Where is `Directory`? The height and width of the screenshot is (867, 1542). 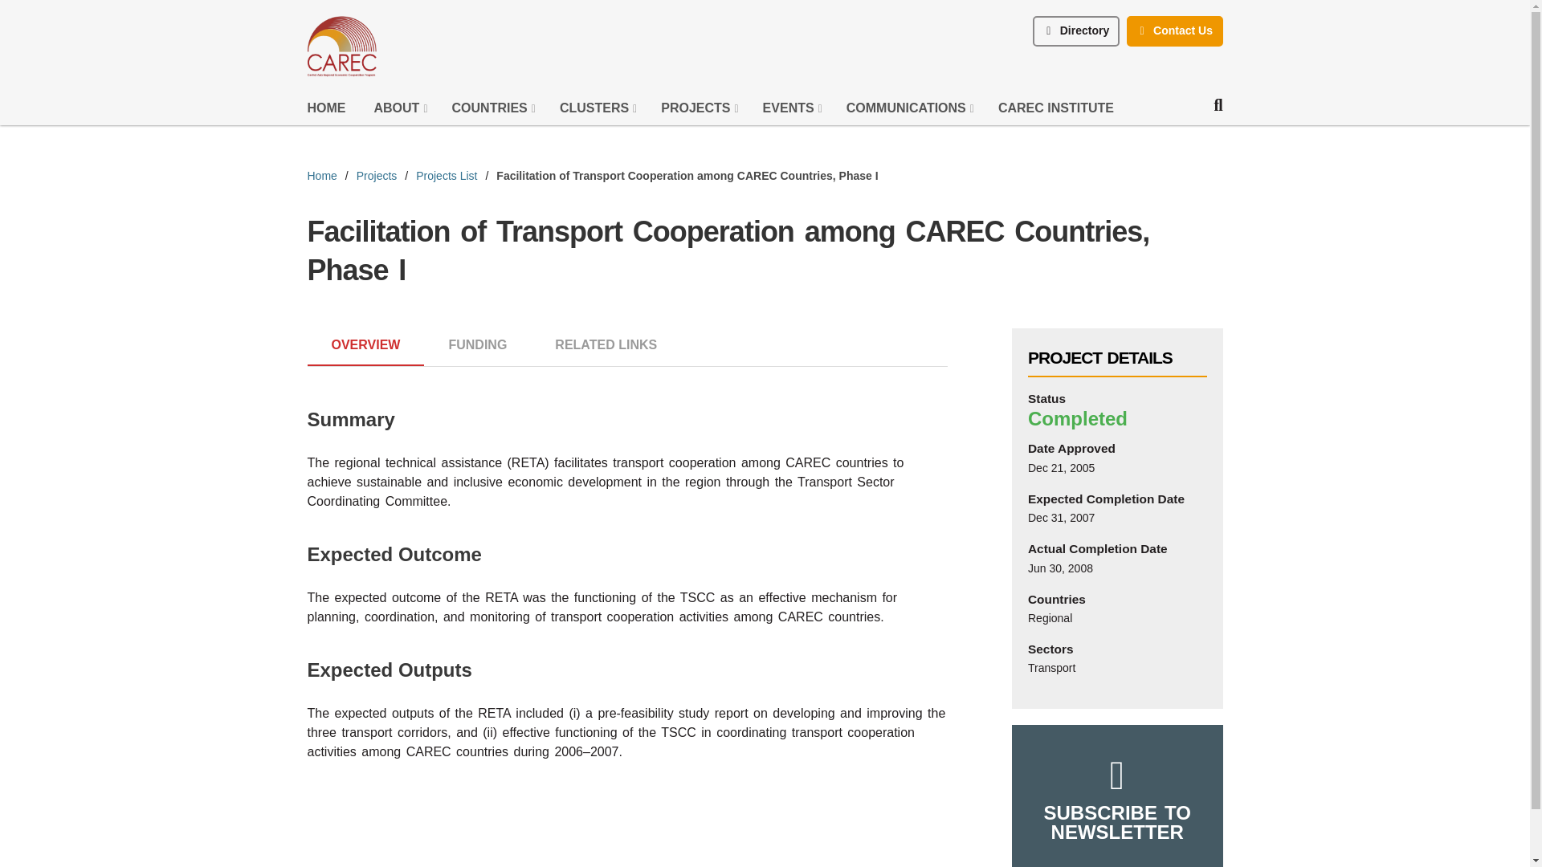
Directory is located at coordinates (1076, 31).